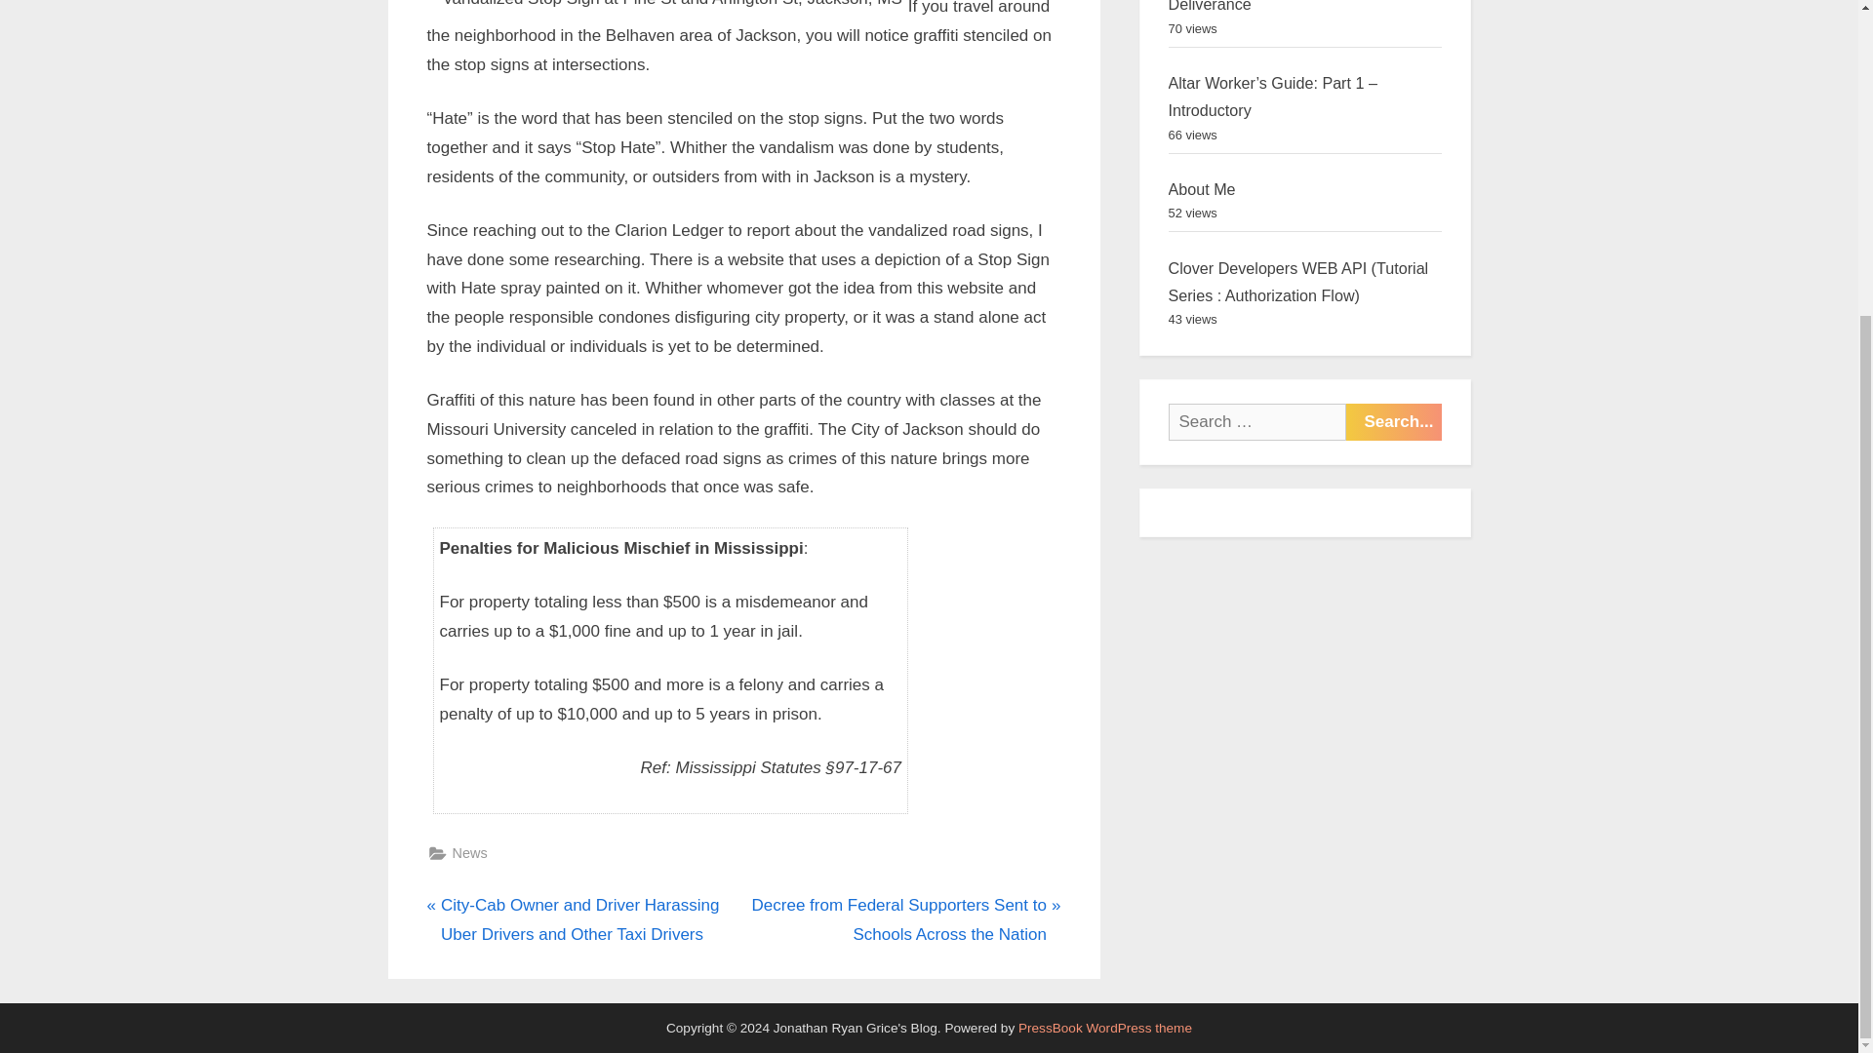 The image size is (1873, 1053). I want to click on About Me, so click(1202, 189).